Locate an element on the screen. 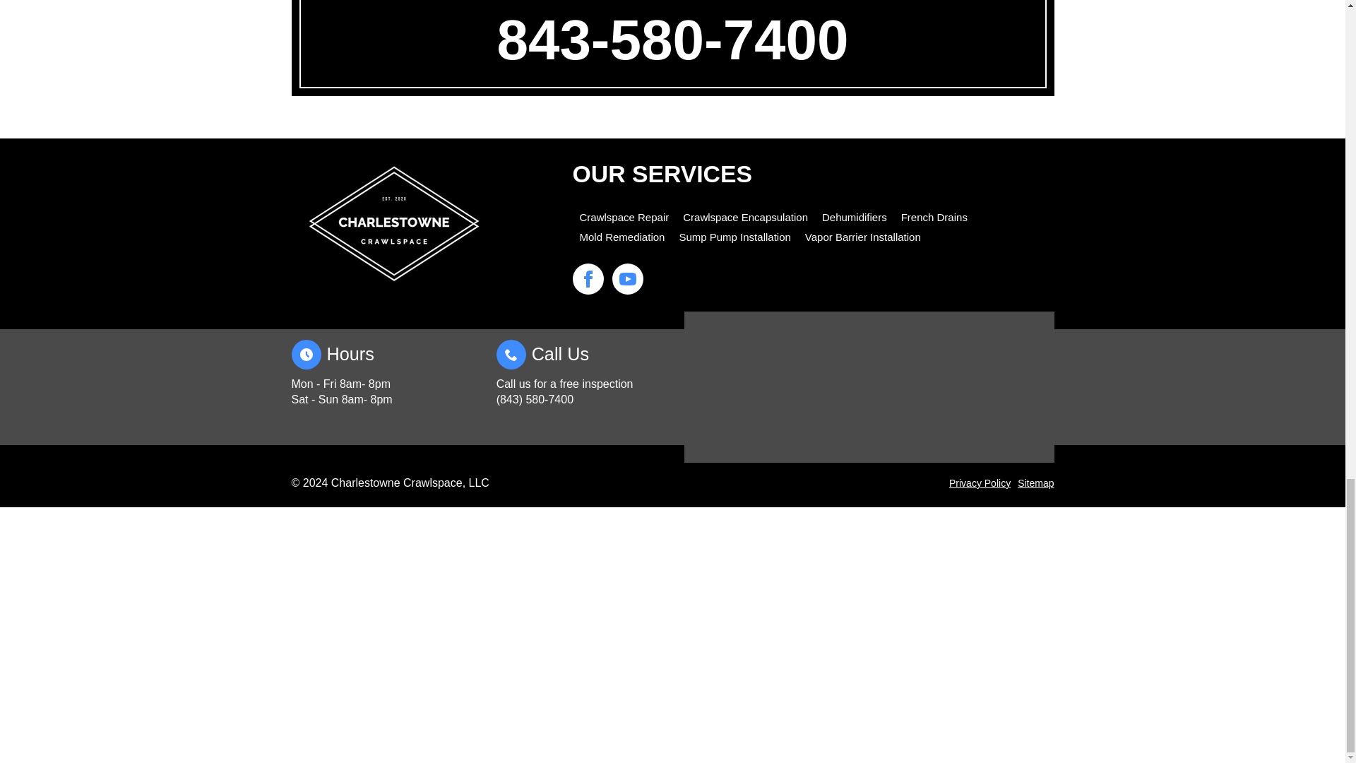  Google Map of Charlestowne Crawlspace, LLC is located at coordinates (869, 387).